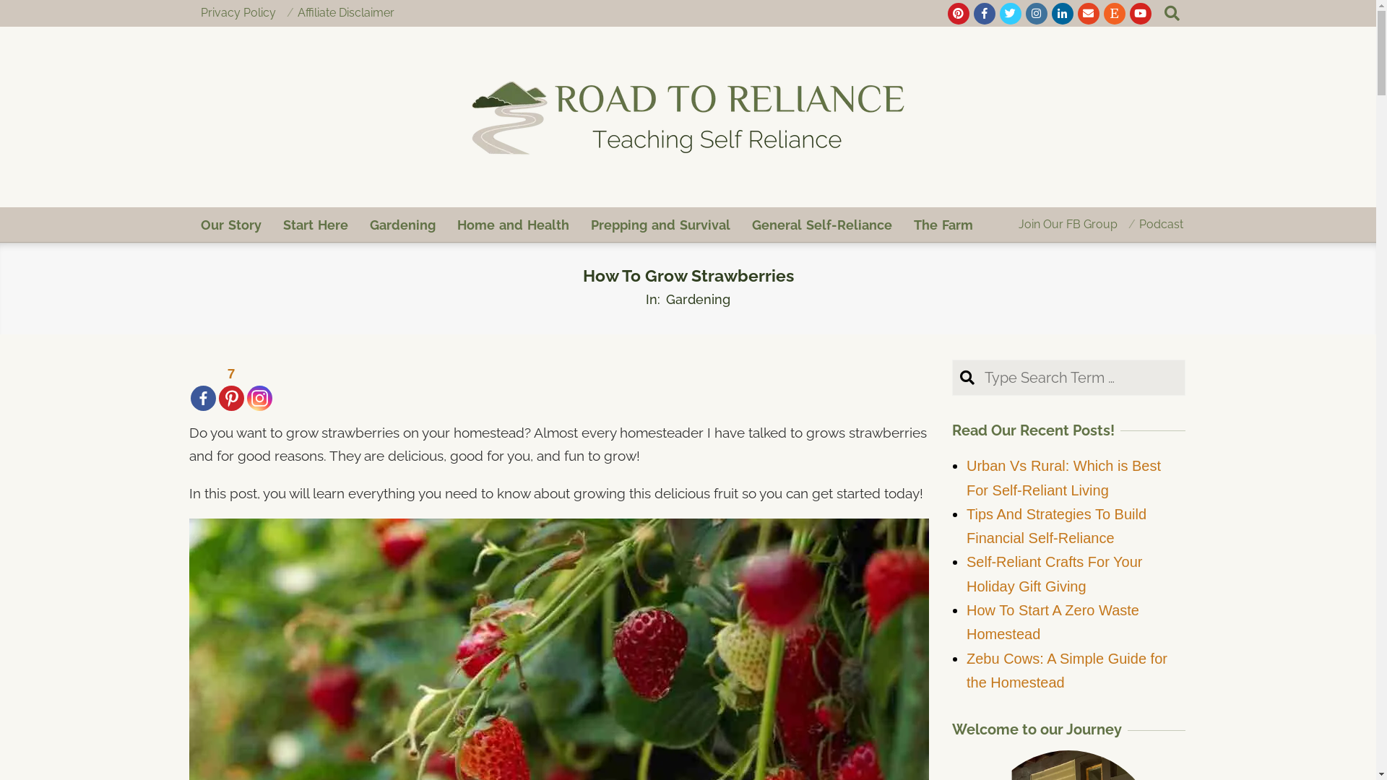 This screenshot has height=780, width=1387. What do you see at coordinates (231, 387) in the screenshot?
I see `7` at bounding box center [231, 387].